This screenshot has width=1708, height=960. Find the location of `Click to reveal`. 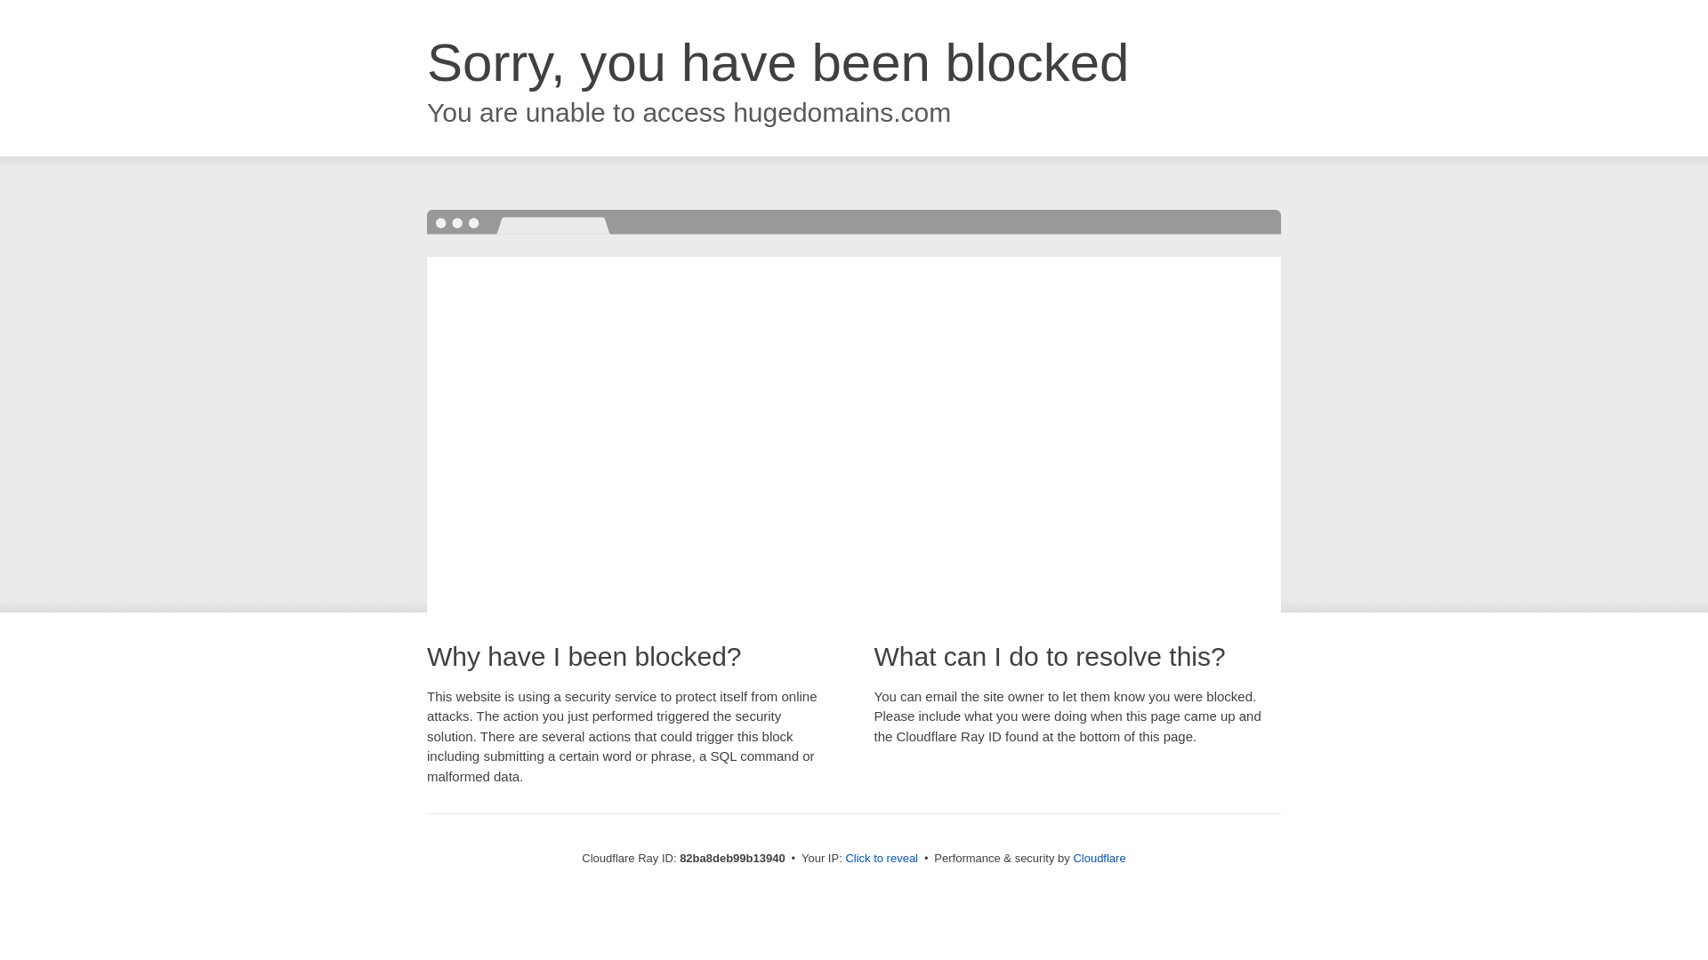

Click to reveal is located at coordinates (882, 859).